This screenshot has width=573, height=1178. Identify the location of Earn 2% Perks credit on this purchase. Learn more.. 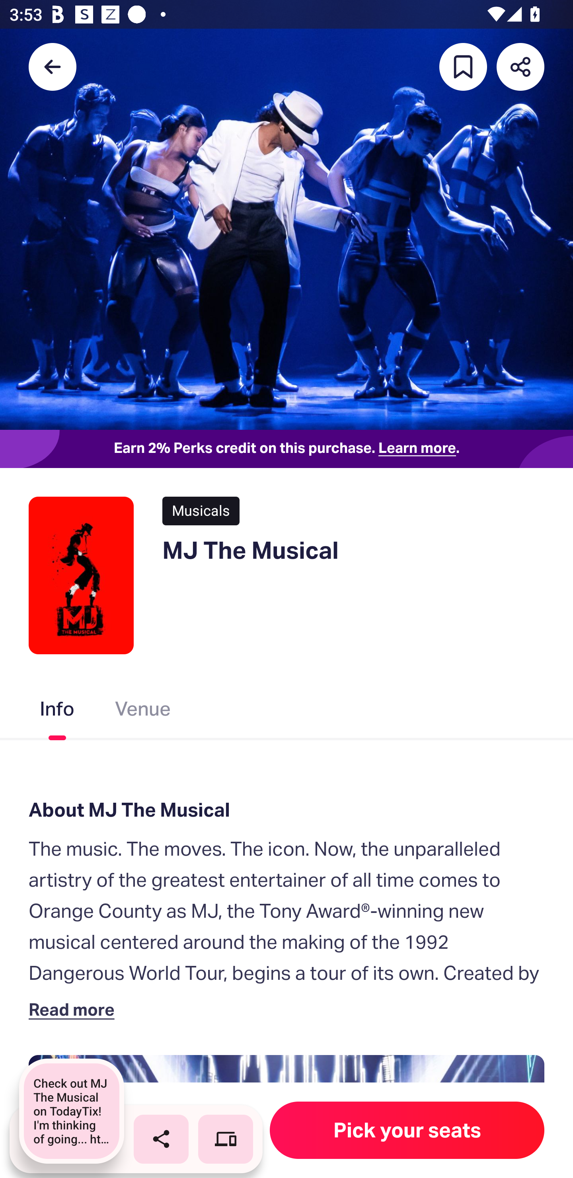
(286, 449).